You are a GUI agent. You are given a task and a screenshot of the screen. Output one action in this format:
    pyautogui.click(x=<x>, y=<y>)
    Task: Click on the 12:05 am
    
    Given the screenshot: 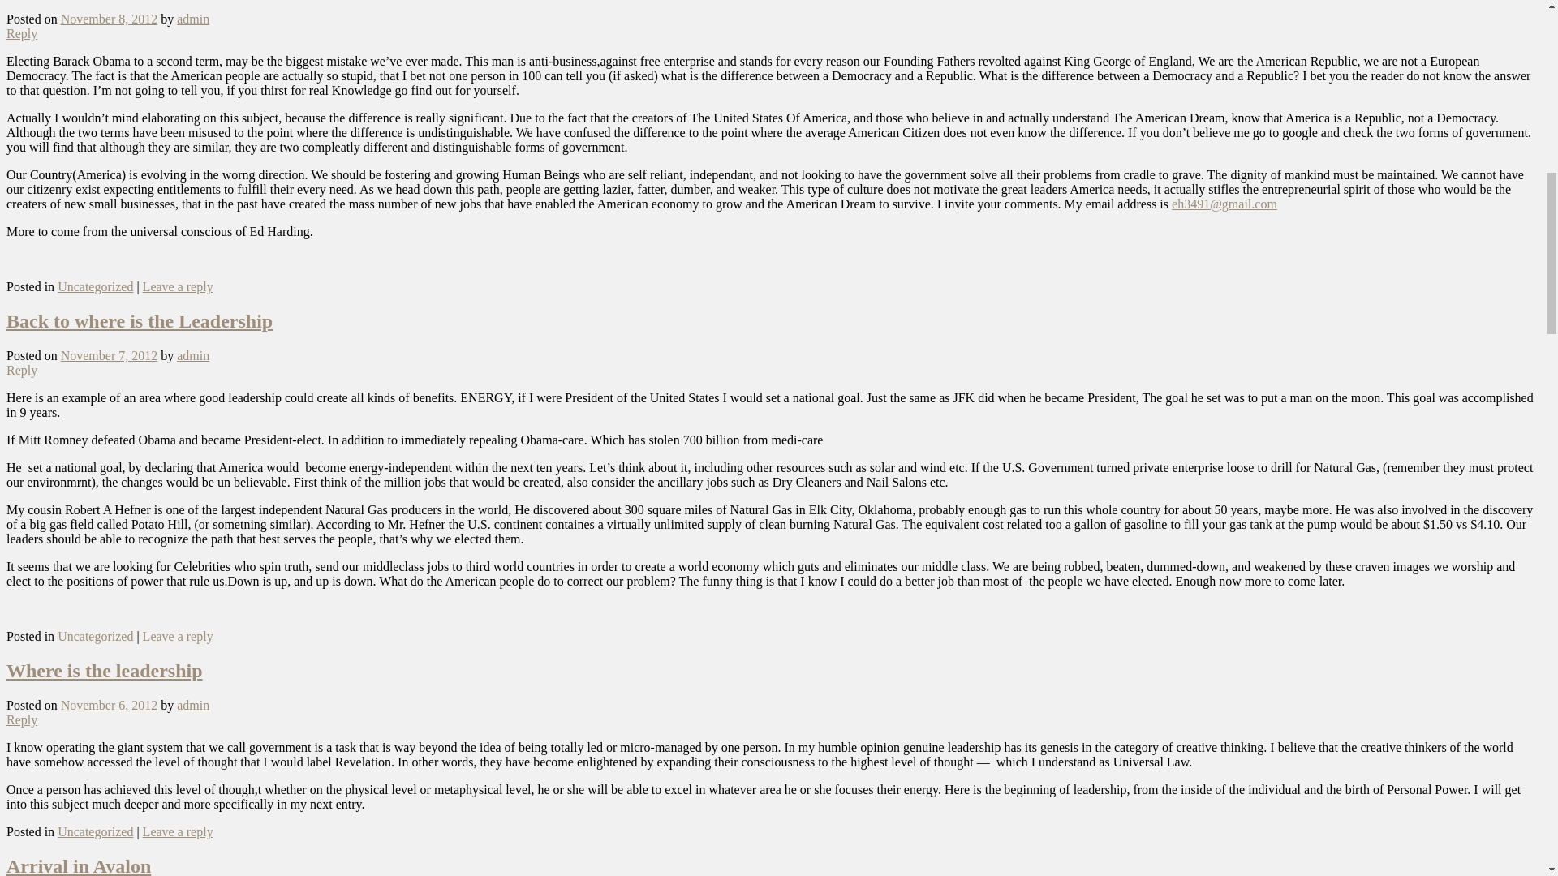 What is the action you would take?
    pyautogui.click(x=109, y=19)
    